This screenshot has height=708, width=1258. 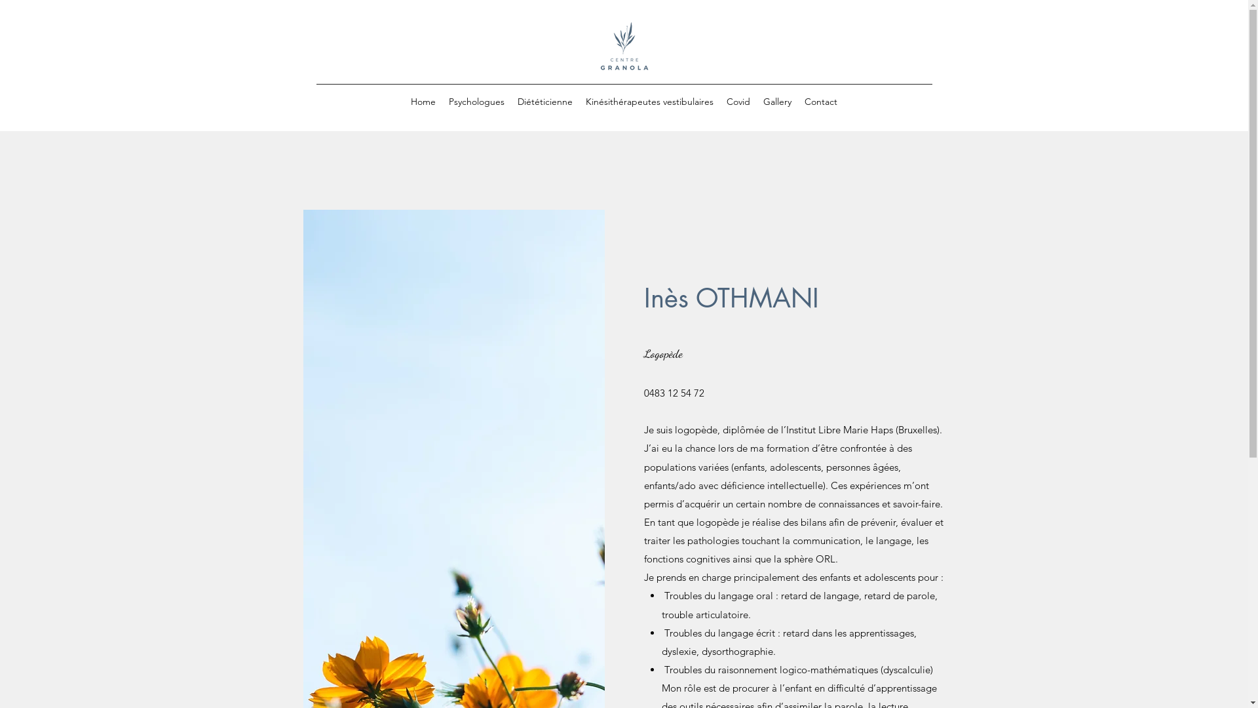 I want to click on Gallery, so click(x=777, y=102).